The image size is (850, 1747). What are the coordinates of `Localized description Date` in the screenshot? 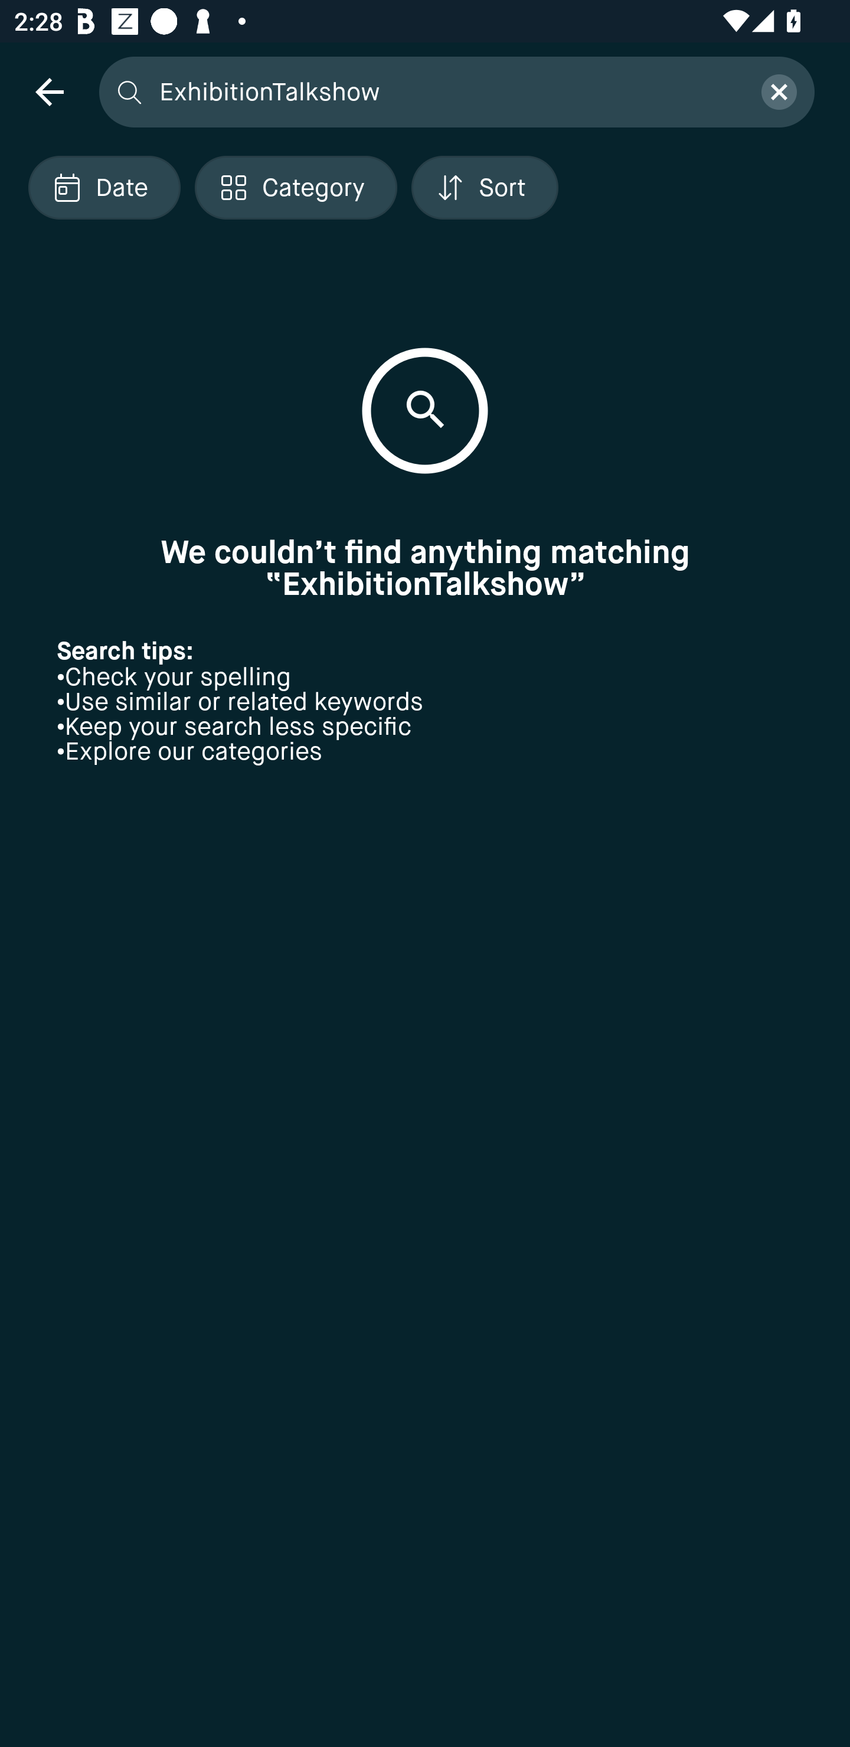 It's located at (104, 188).